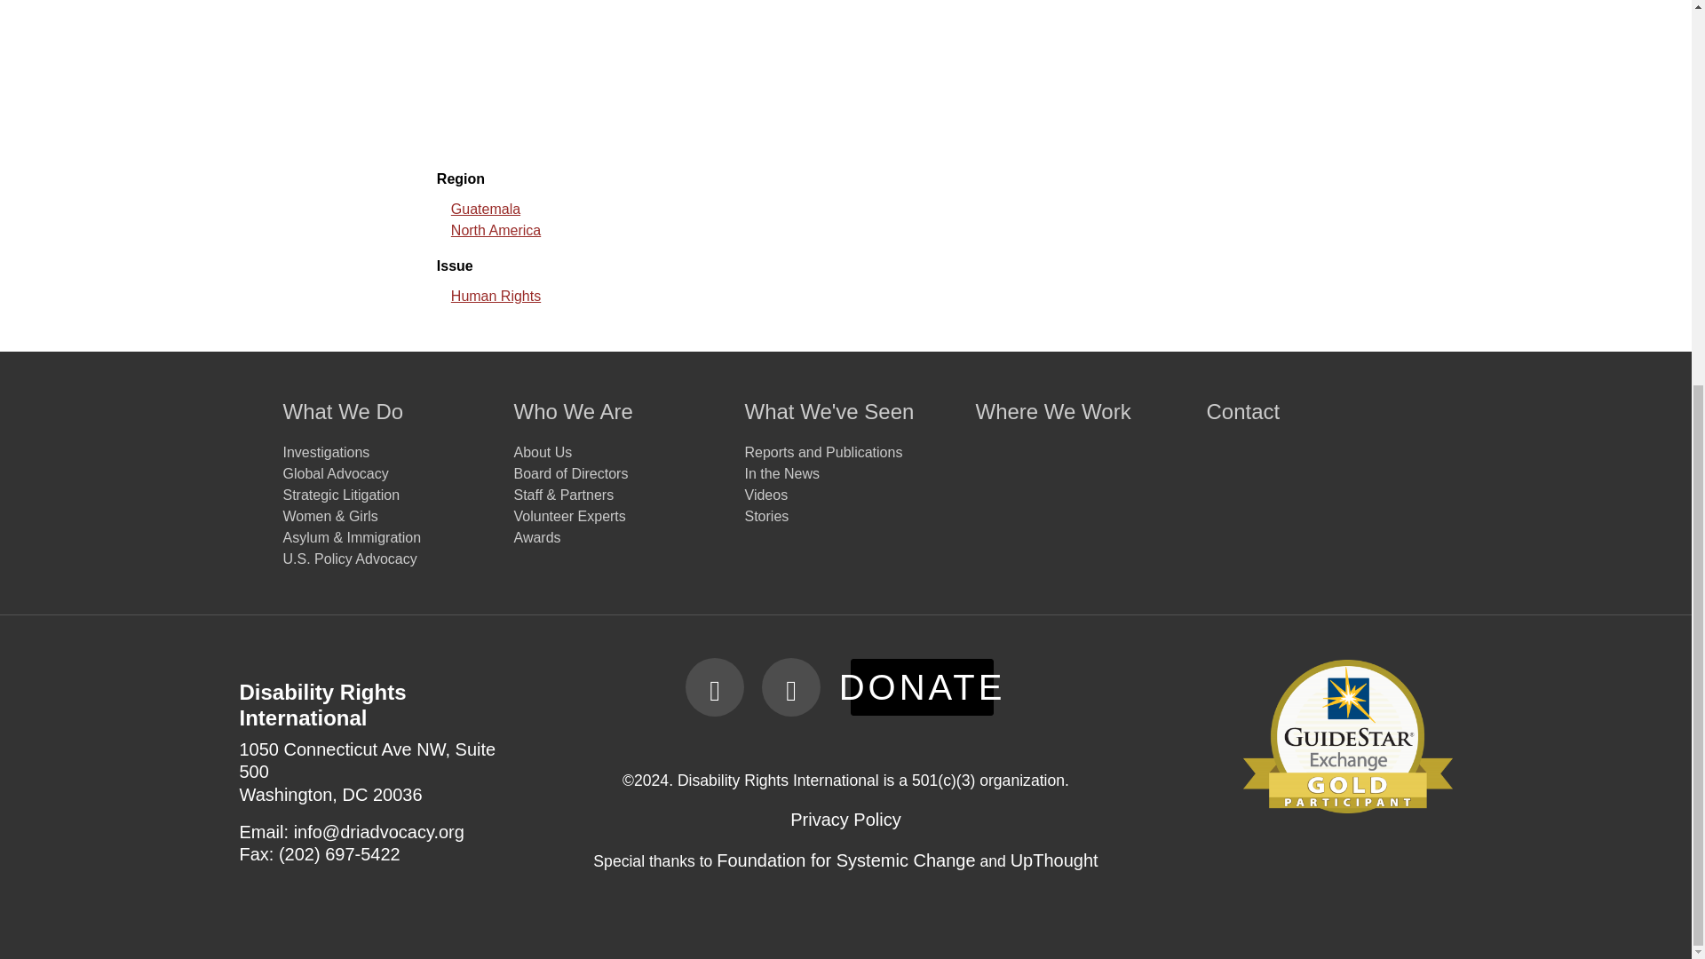  What do you see at coordinates (384, 452) in the screenshot?
I see `Investigations` at bounding box center [384, 452].